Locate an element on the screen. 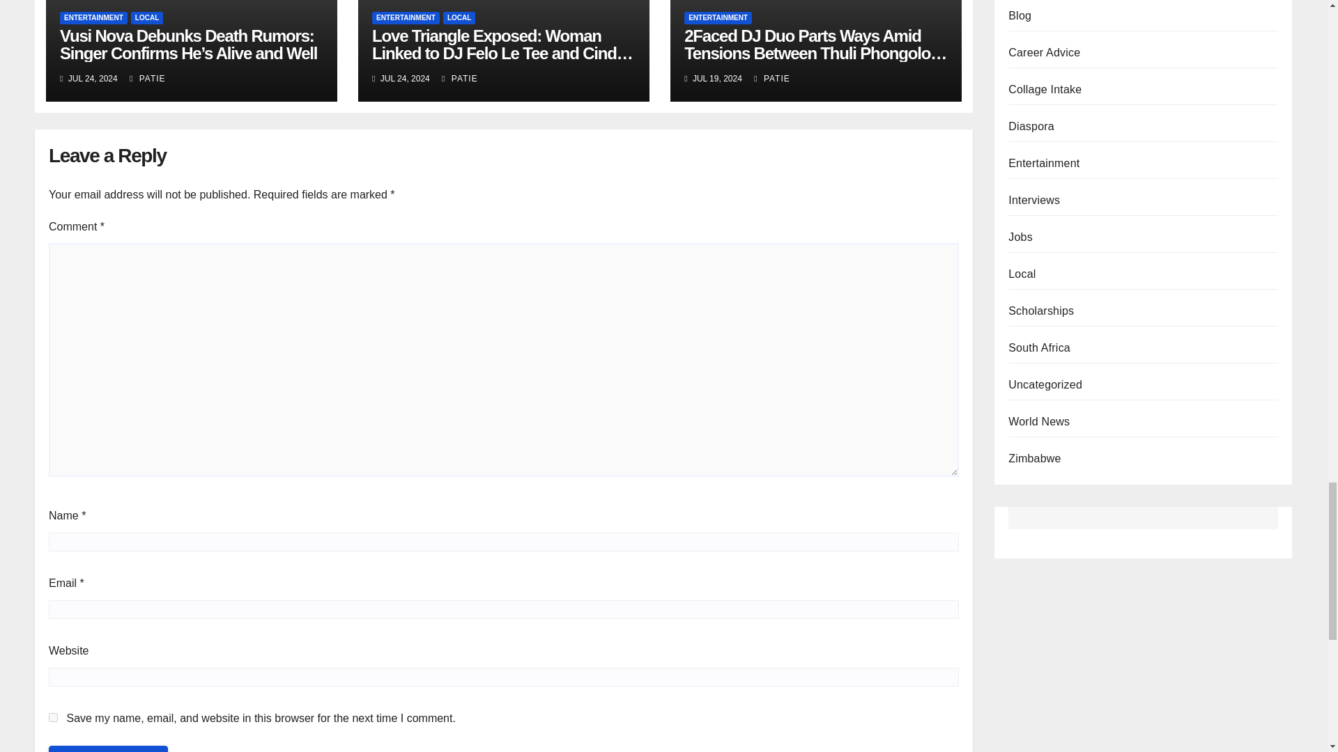  PATIE is located at coordinates (459, 78).